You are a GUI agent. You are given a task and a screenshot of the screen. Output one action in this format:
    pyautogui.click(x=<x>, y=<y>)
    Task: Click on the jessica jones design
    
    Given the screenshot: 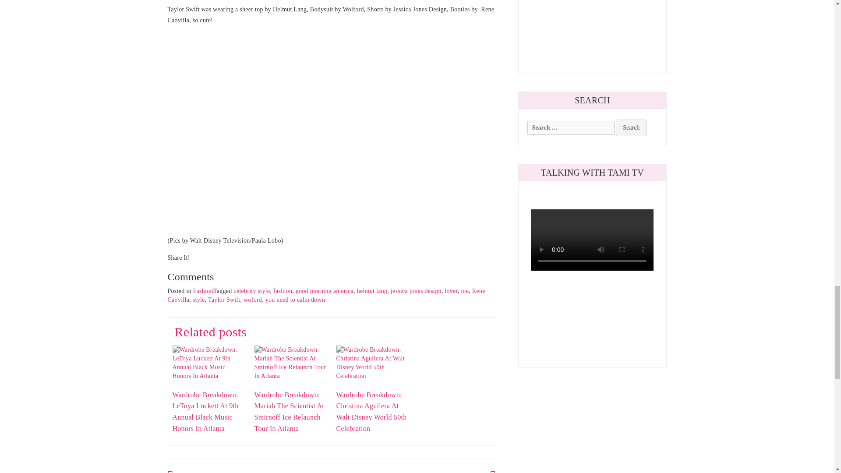 What is the action you would take?
    pyautogui.click(x=416, y=291)
    